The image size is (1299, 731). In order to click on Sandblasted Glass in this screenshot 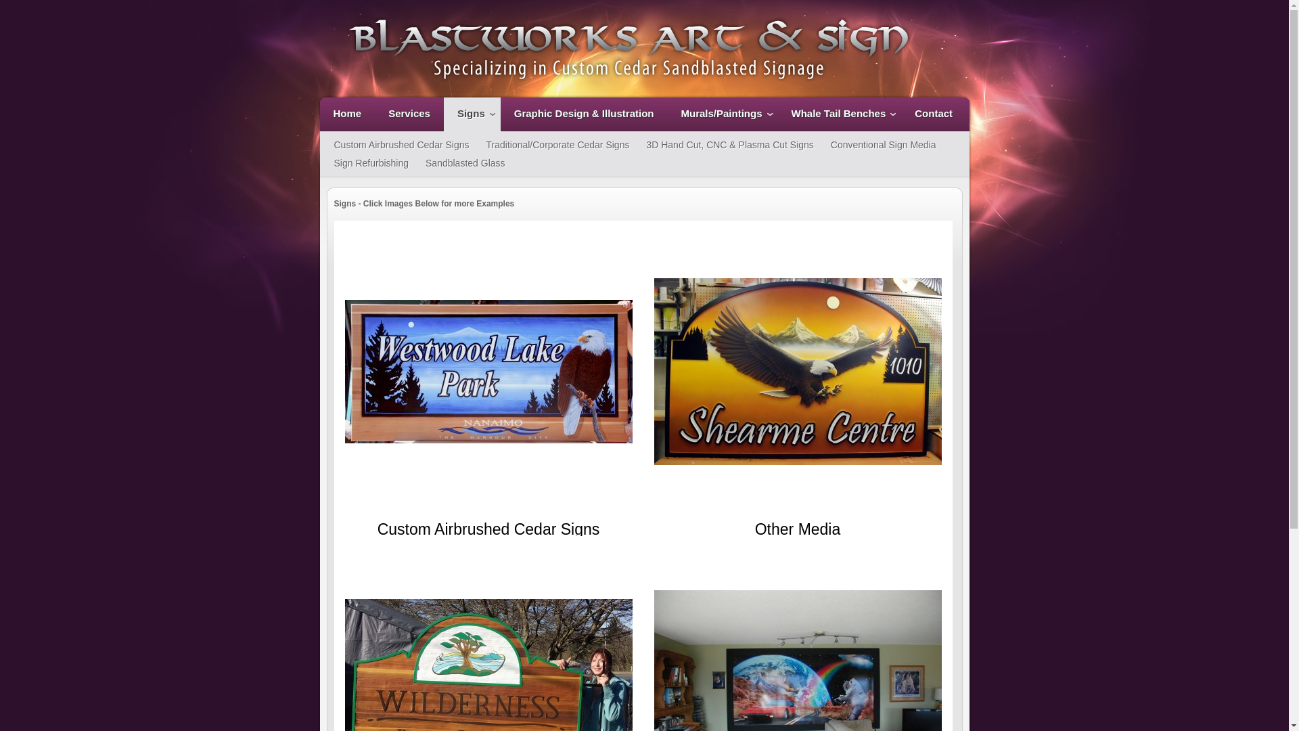, I will do `click(465, 164)`.